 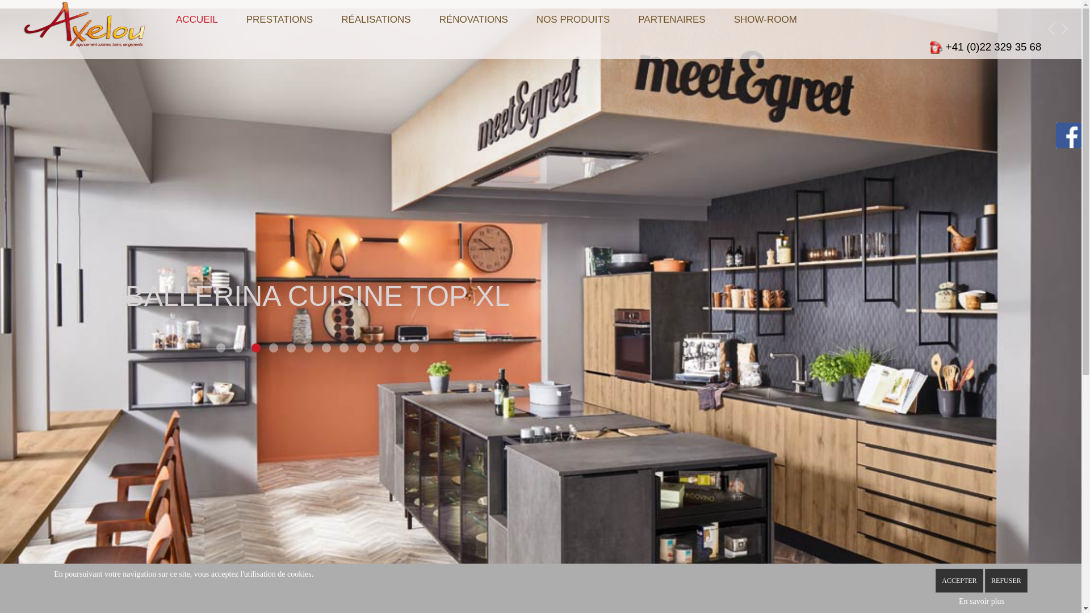 What do you see at coordinates (202, 347) in the screenshot?
I see `DOCA CUISINE CUSAN` at bounding box center [202, 347].